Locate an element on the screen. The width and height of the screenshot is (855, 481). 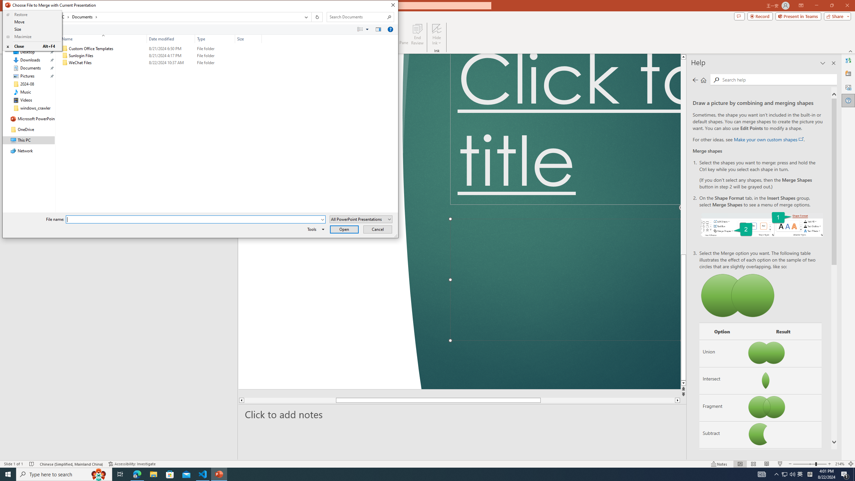
Visual Studio Code - 1 running window is located at coordinates (203, 474).